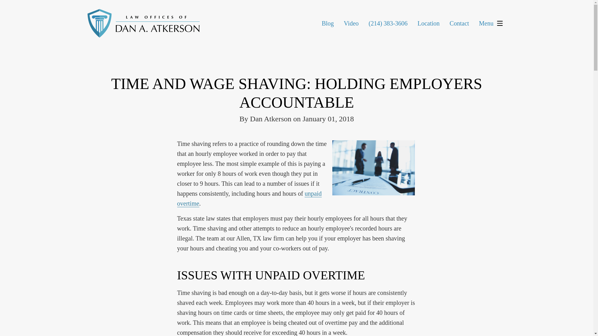 This screenshot has height=336, width=598. What do you see at coordinates (459, 23) in the screenshot?
I see `Contact` at bounding box center [459, 23].